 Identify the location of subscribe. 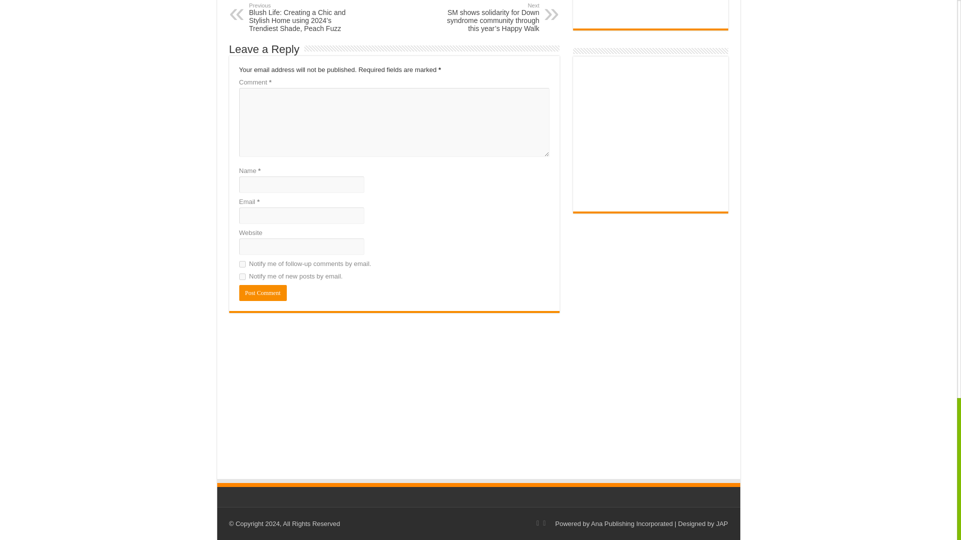
(242, 276).